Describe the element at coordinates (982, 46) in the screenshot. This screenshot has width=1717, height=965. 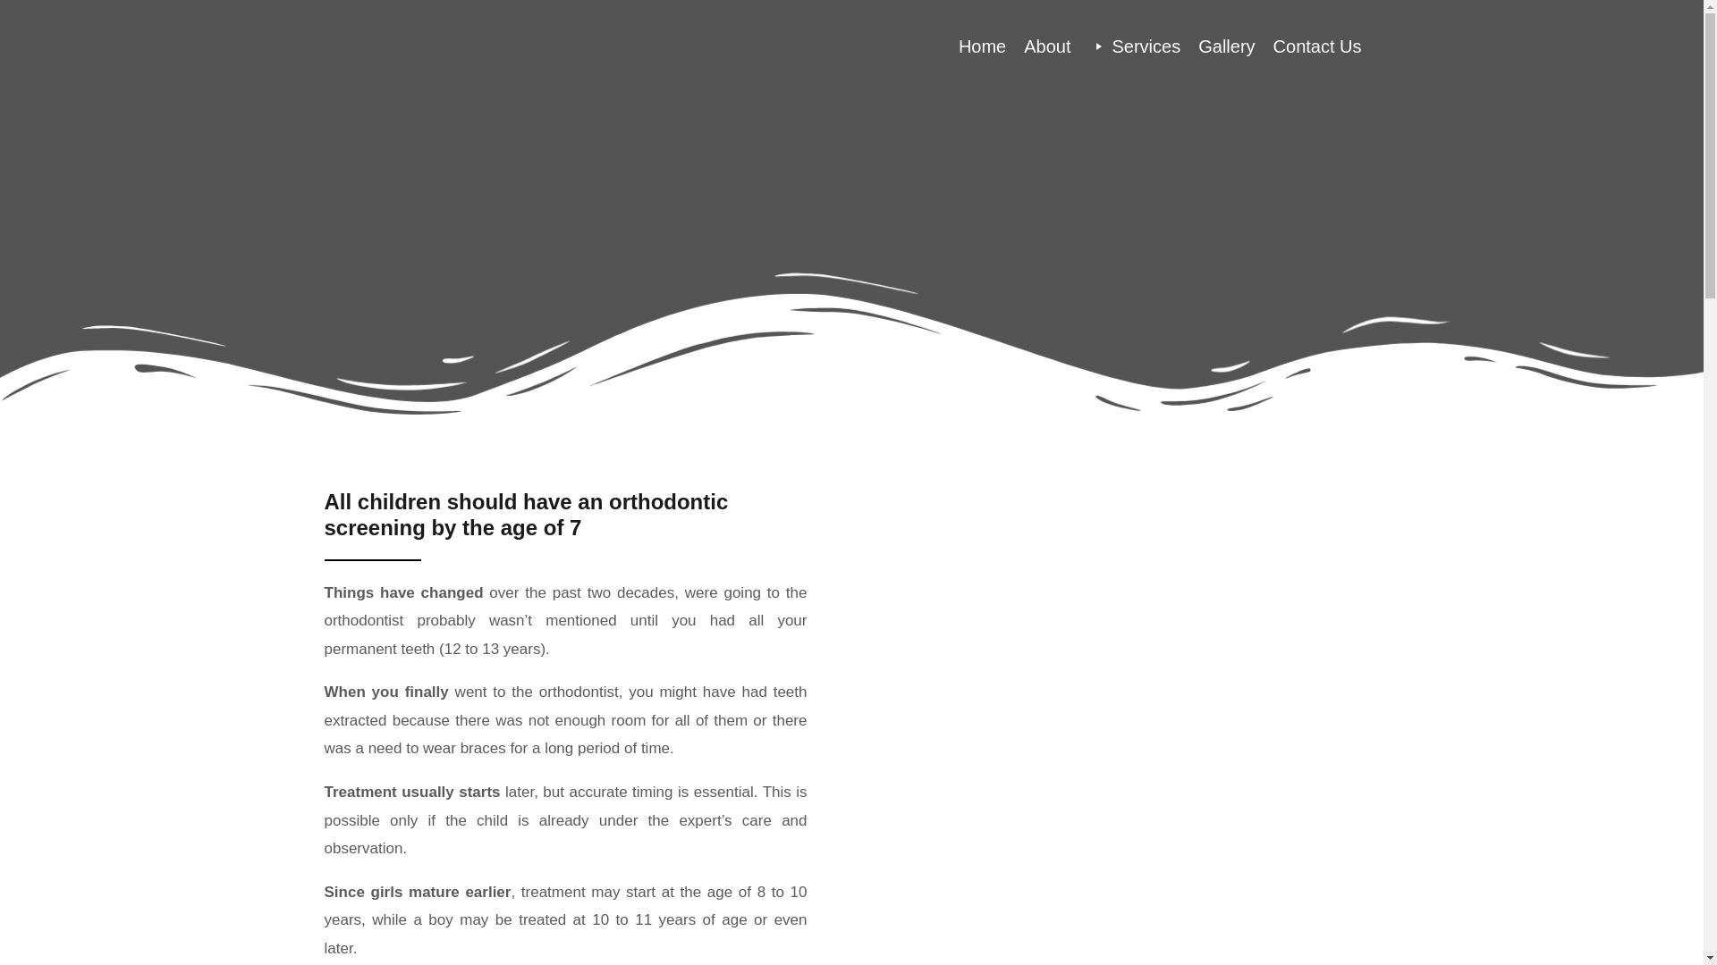
I see `Home` at that location.